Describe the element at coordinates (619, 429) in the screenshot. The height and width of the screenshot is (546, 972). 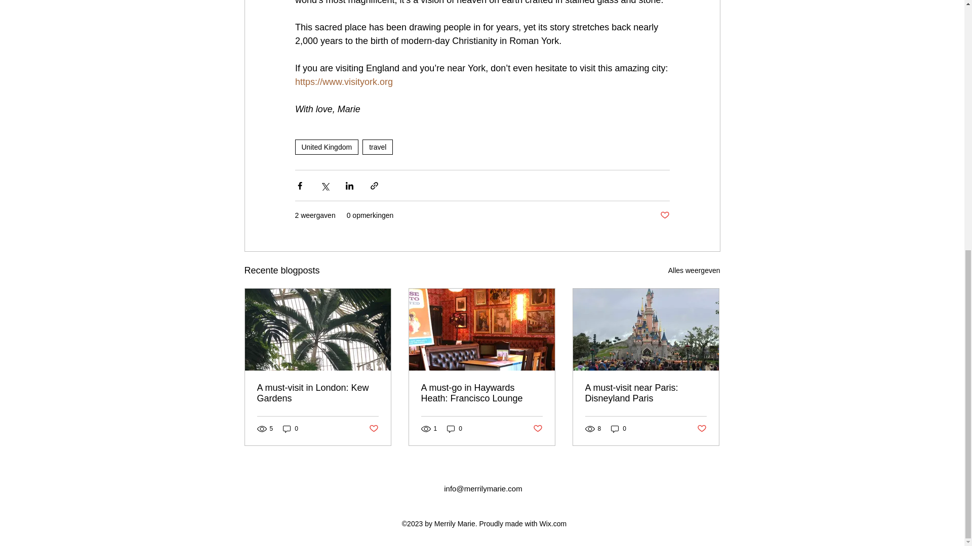
I see `0` at that location.